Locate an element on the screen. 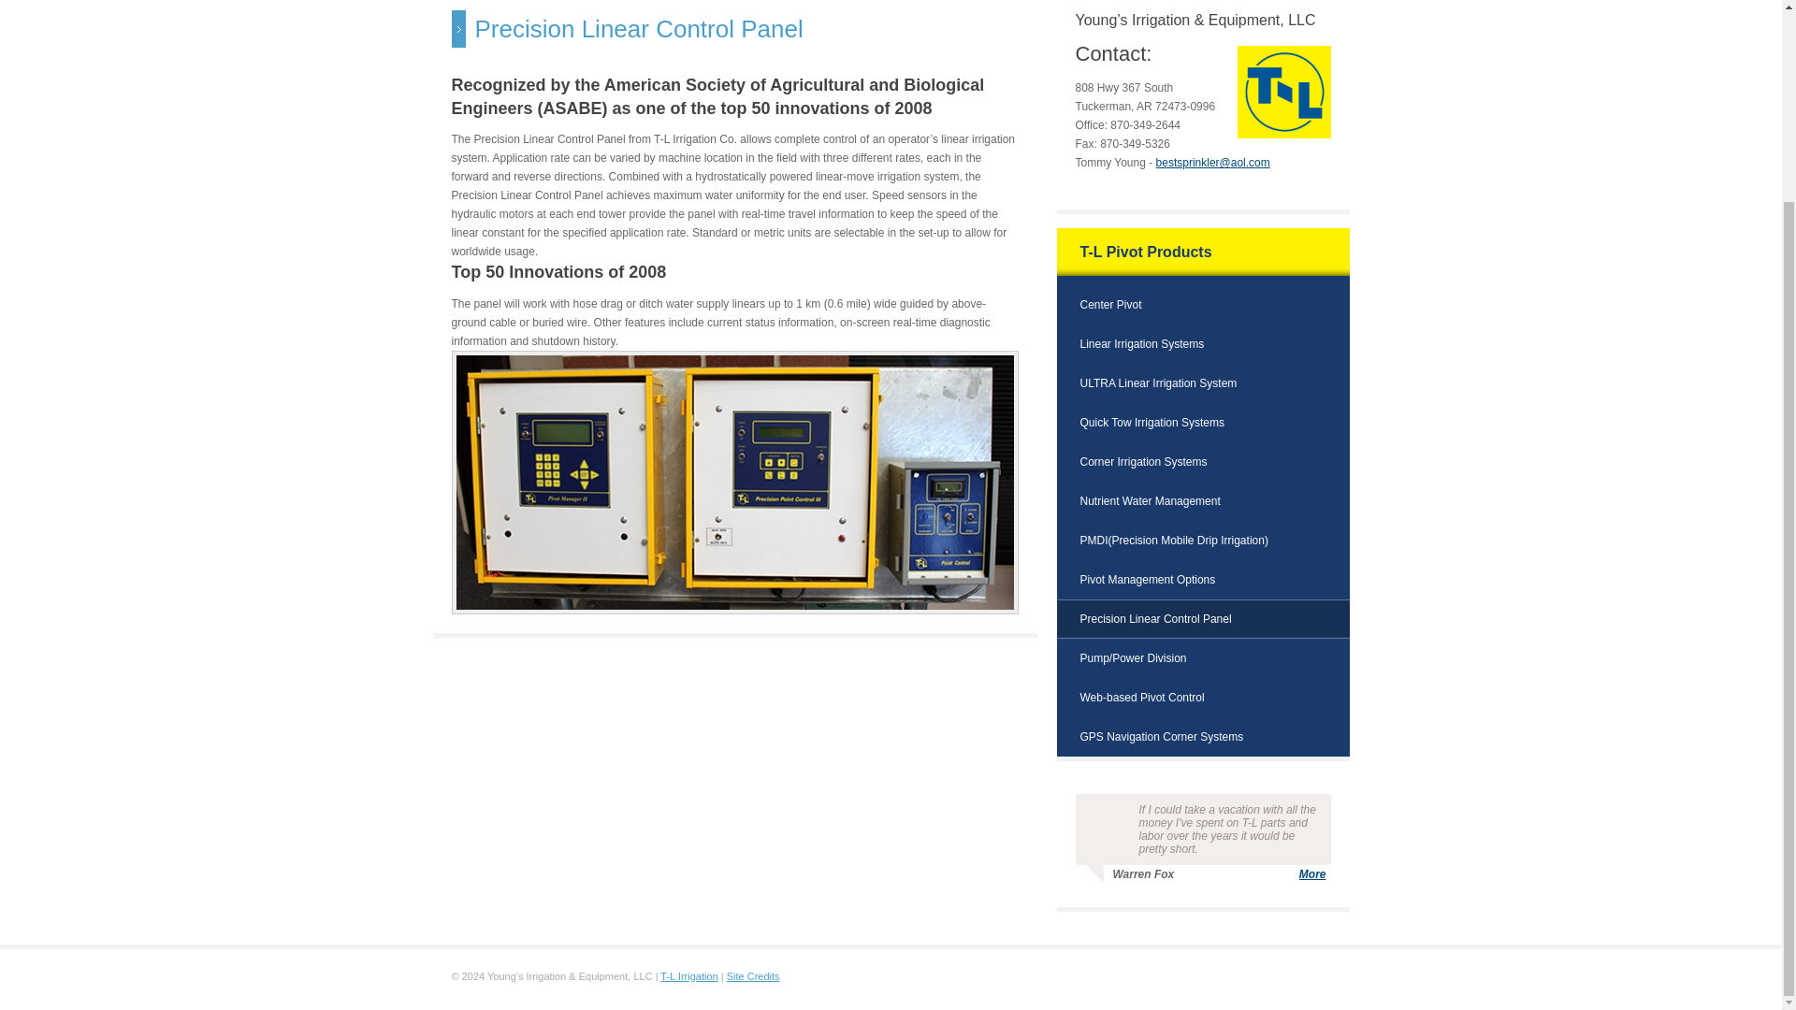 The height and width of the screenshot is (1010, 1796). T-L Pivot Products is located at coordinates (1145, 252).